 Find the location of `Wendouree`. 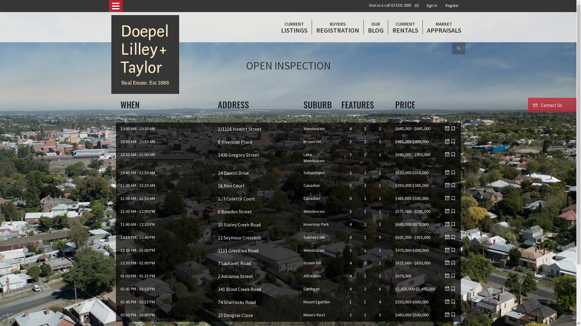

Wendouree is located at coordinates (314, 129).